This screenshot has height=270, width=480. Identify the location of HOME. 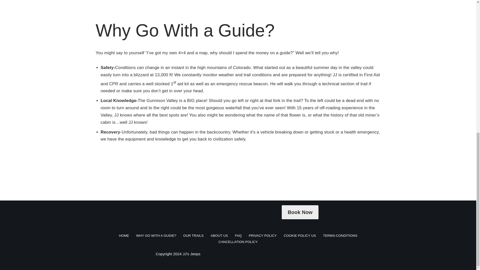
(124, 235).